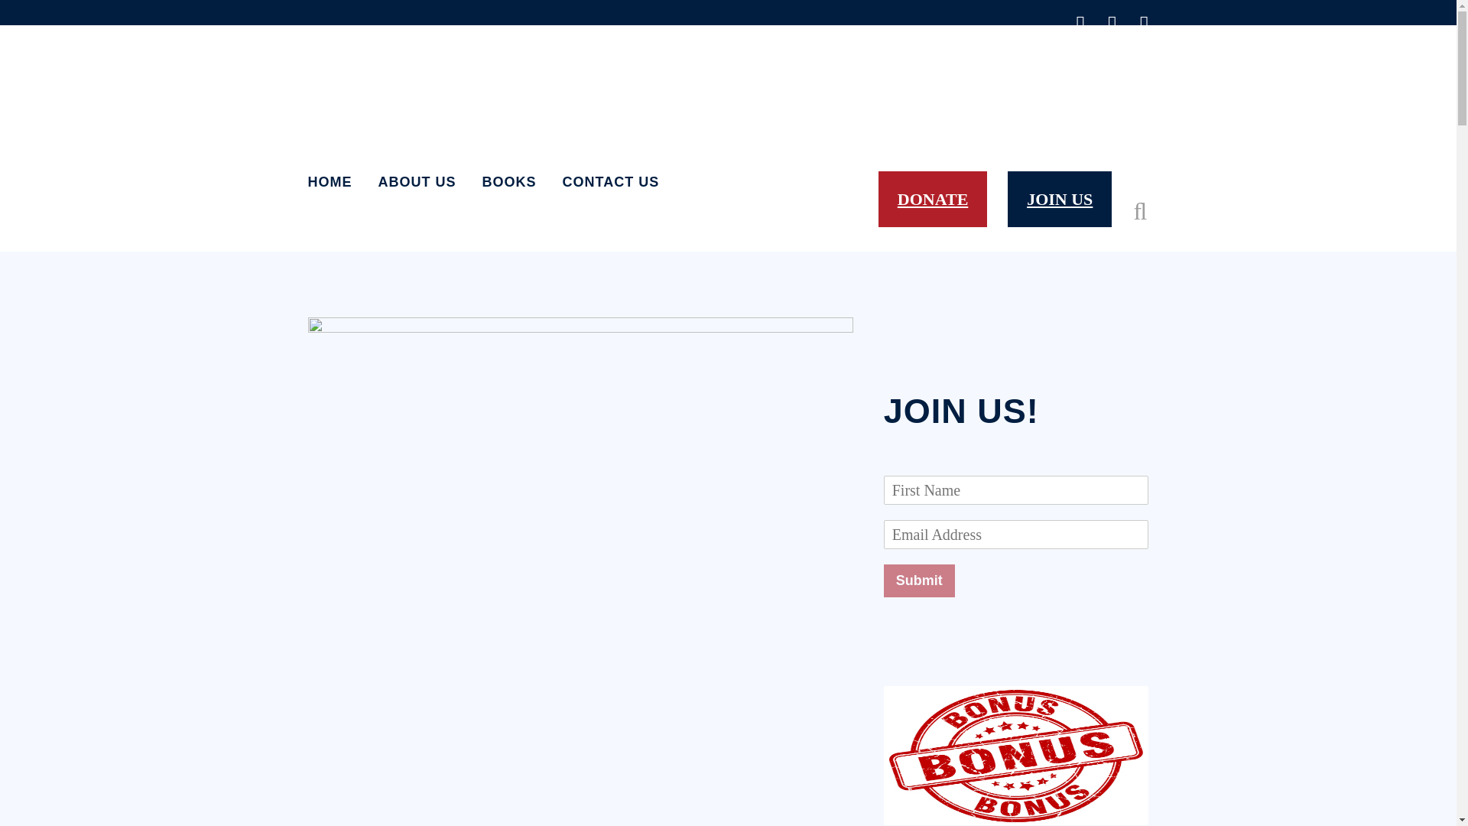  What do you see at coordinates (335, 182) in the screenshot?
I see `HOME` at bounding box center [335, 182].